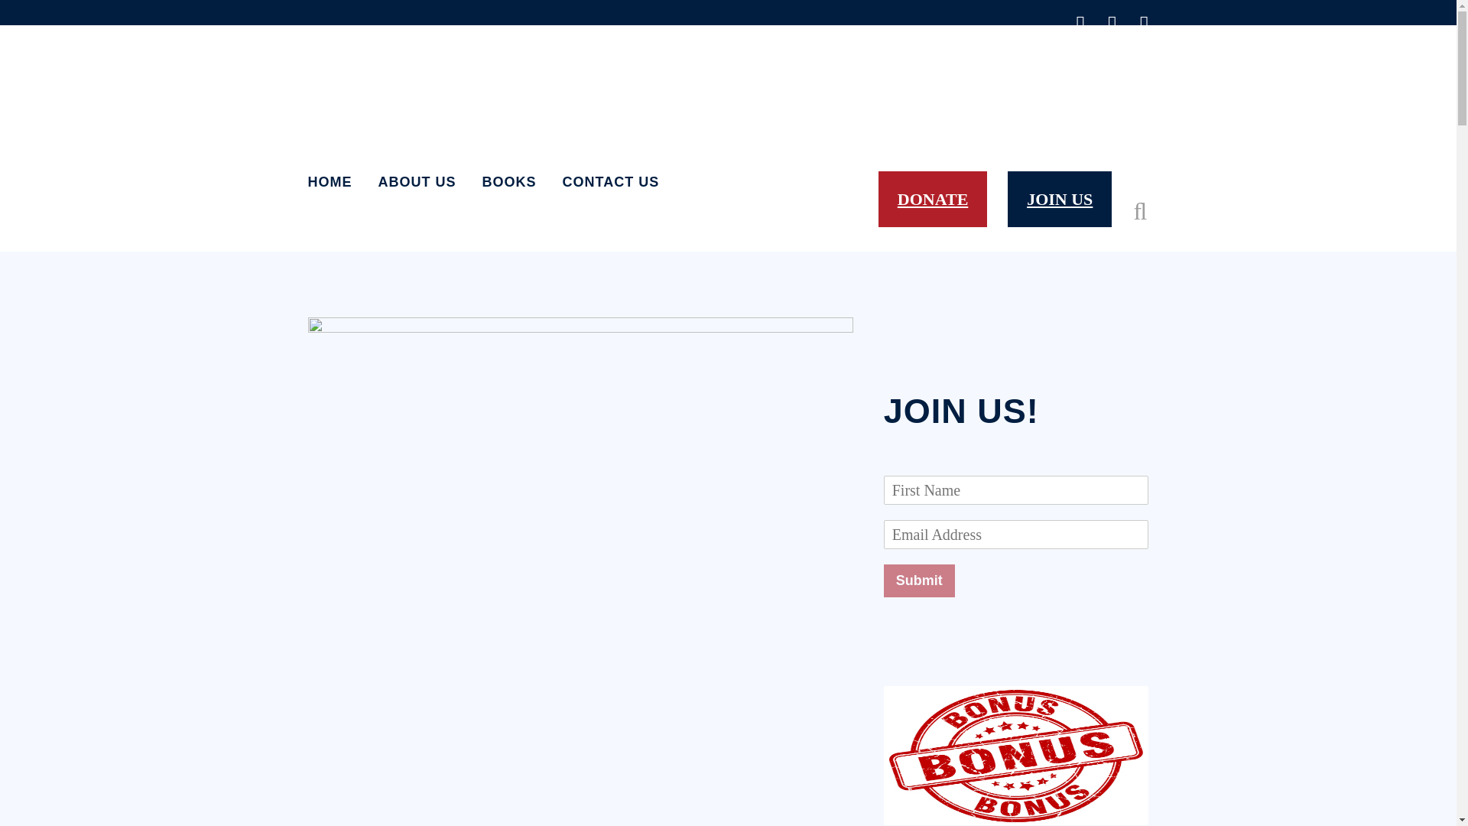  What do you see at coordinates (335, 182) in the screenshot?
I see `HOME` at bounding box center [335, 182].